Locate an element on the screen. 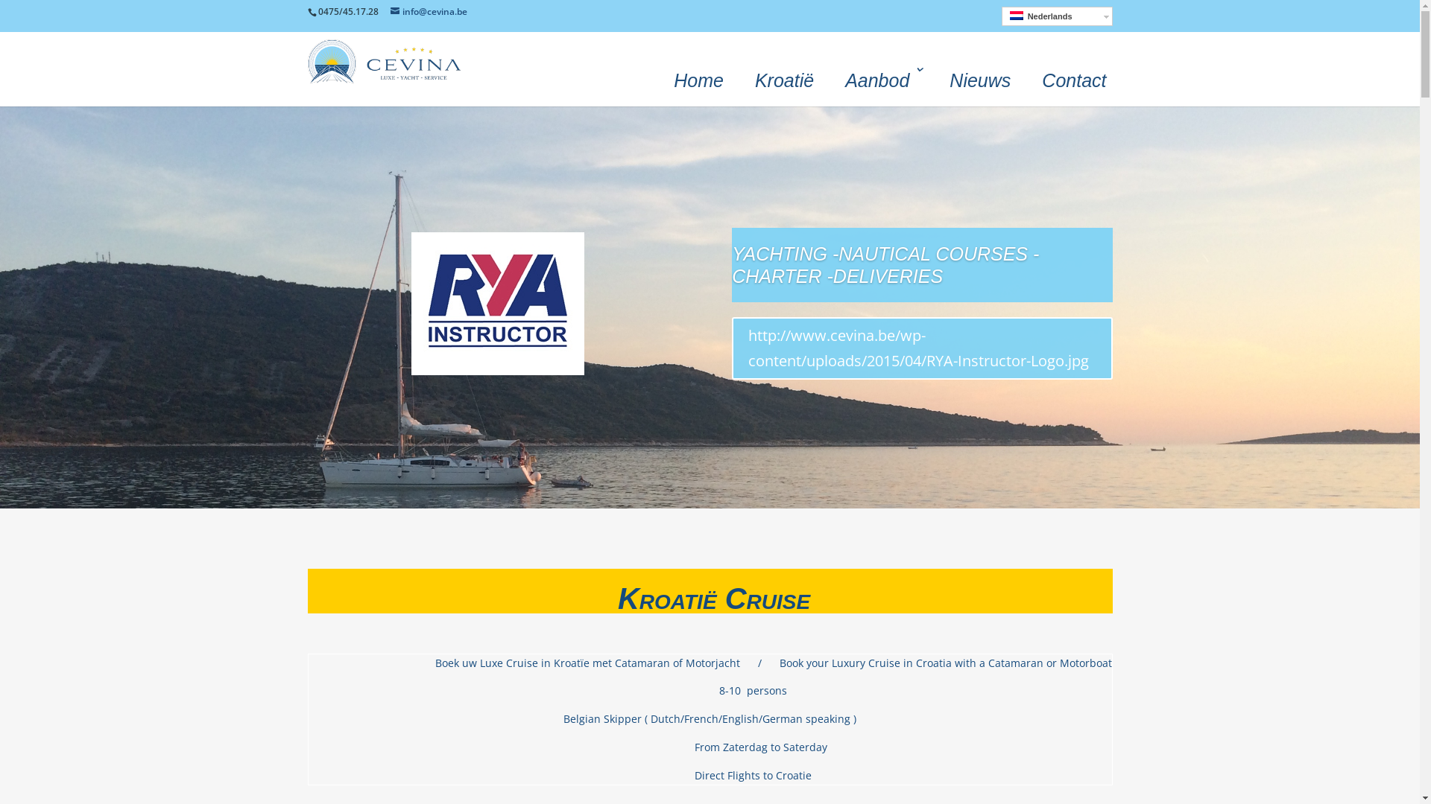  Nieuws is located at coordinates (980, 77).